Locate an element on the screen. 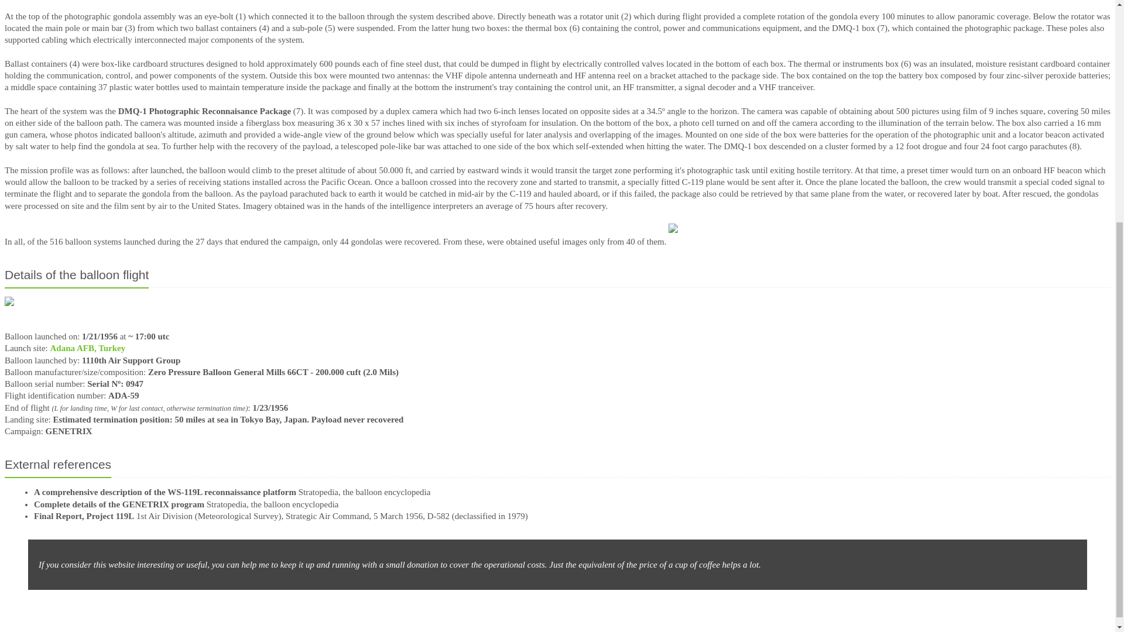  Adana AFB, Turkey is located at coordinates (87, 348).